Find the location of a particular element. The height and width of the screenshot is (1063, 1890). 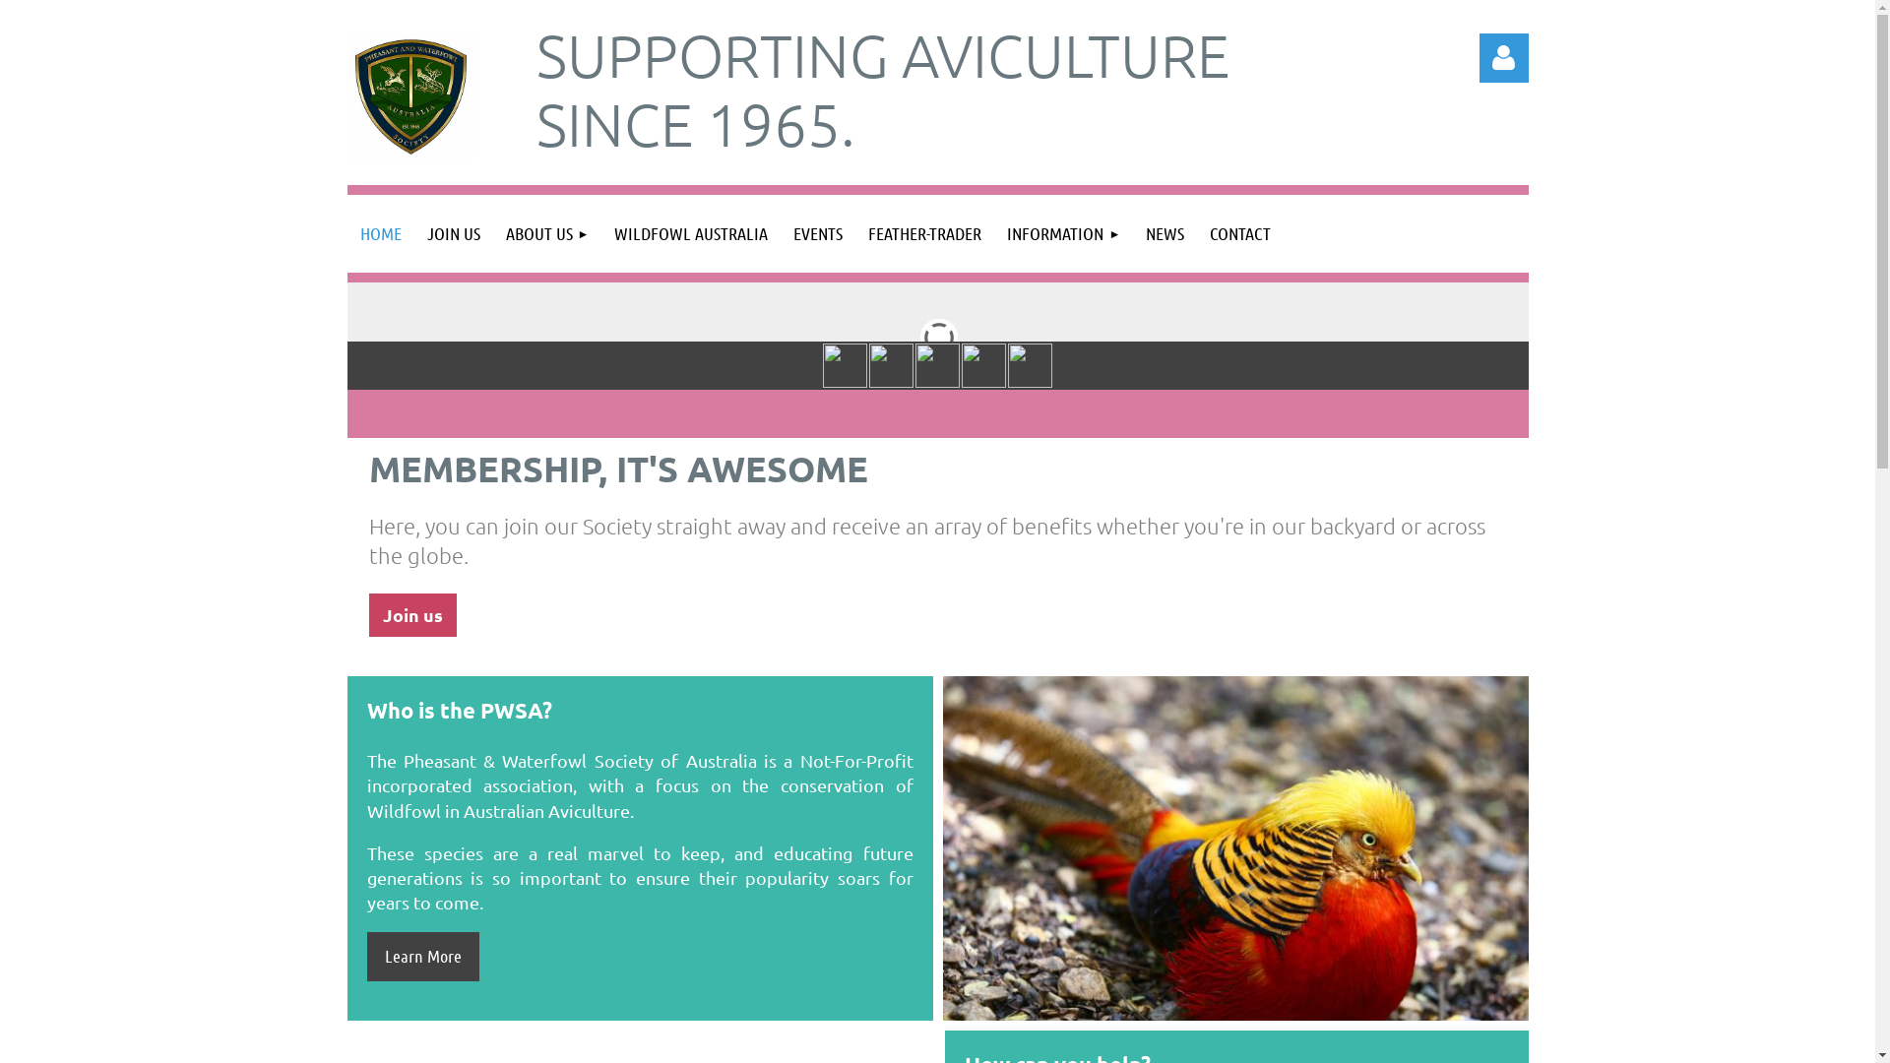

Log in is located at coordinates (1503, 58).